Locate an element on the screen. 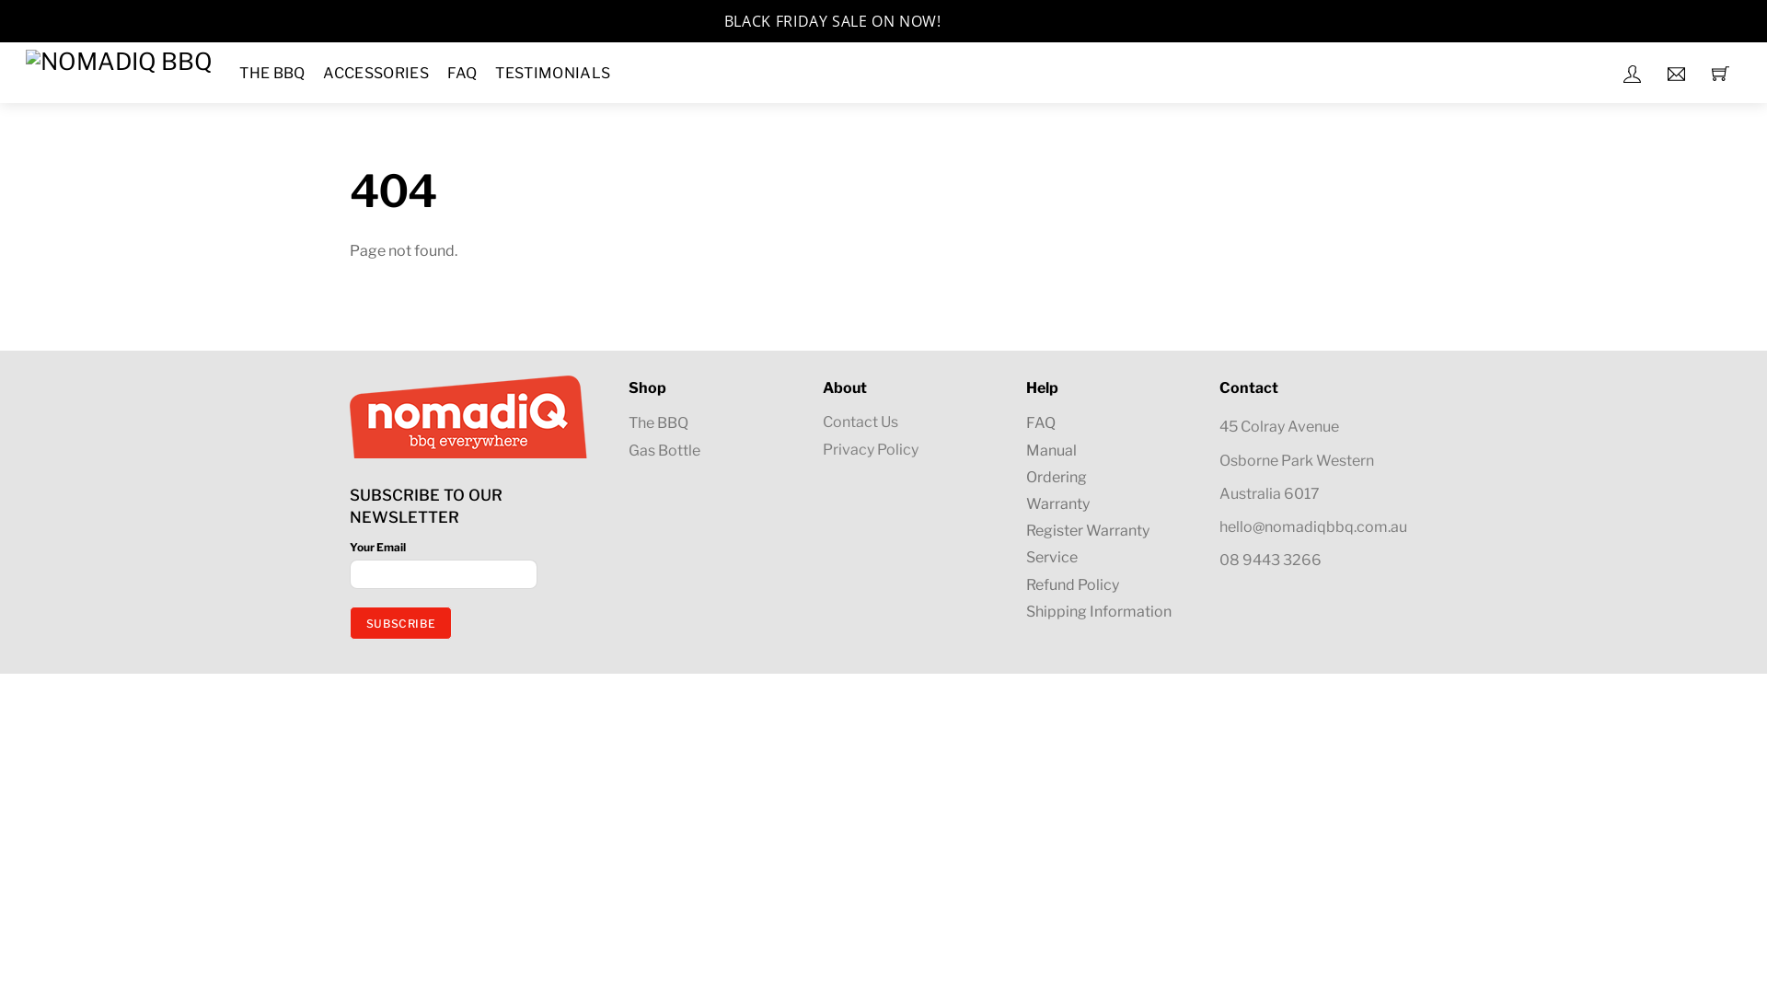 The height and width of the screenshot is (994, 1767). Manual is located at coordinates (1051, 451).